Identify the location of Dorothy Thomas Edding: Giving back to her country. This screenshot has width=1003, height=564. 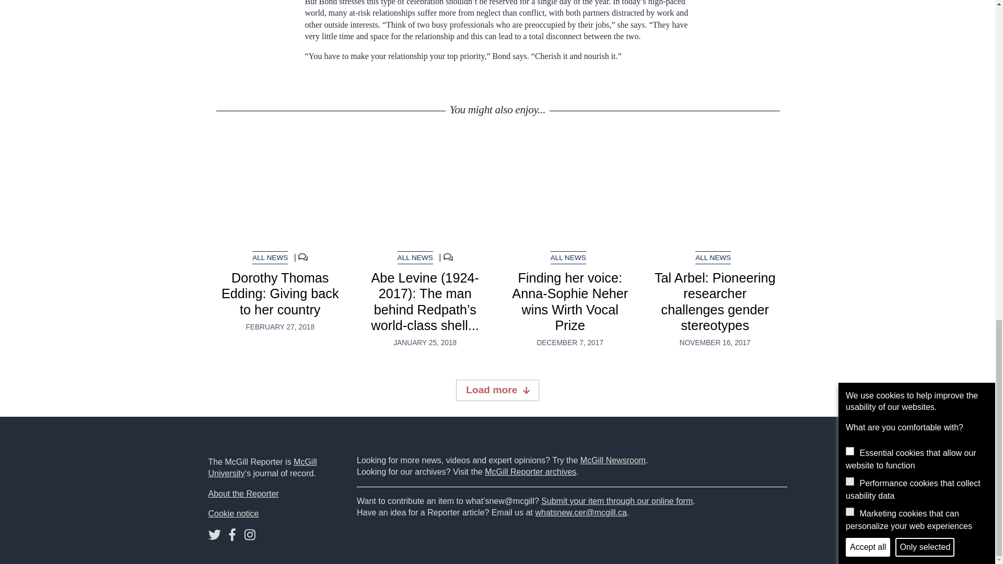
(281, 192).